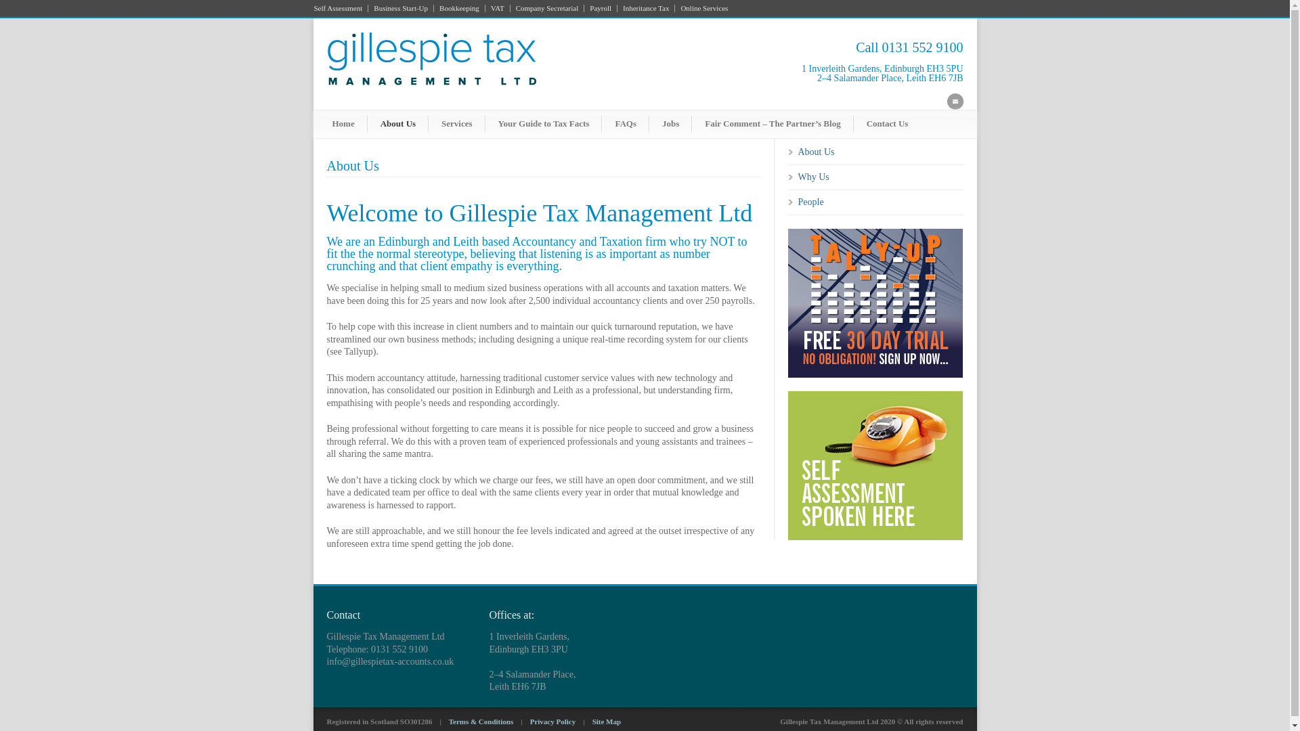 The width and height of the screenshot is (1300, 731). I want to click on Inheritance Tax, so click(646, 8).